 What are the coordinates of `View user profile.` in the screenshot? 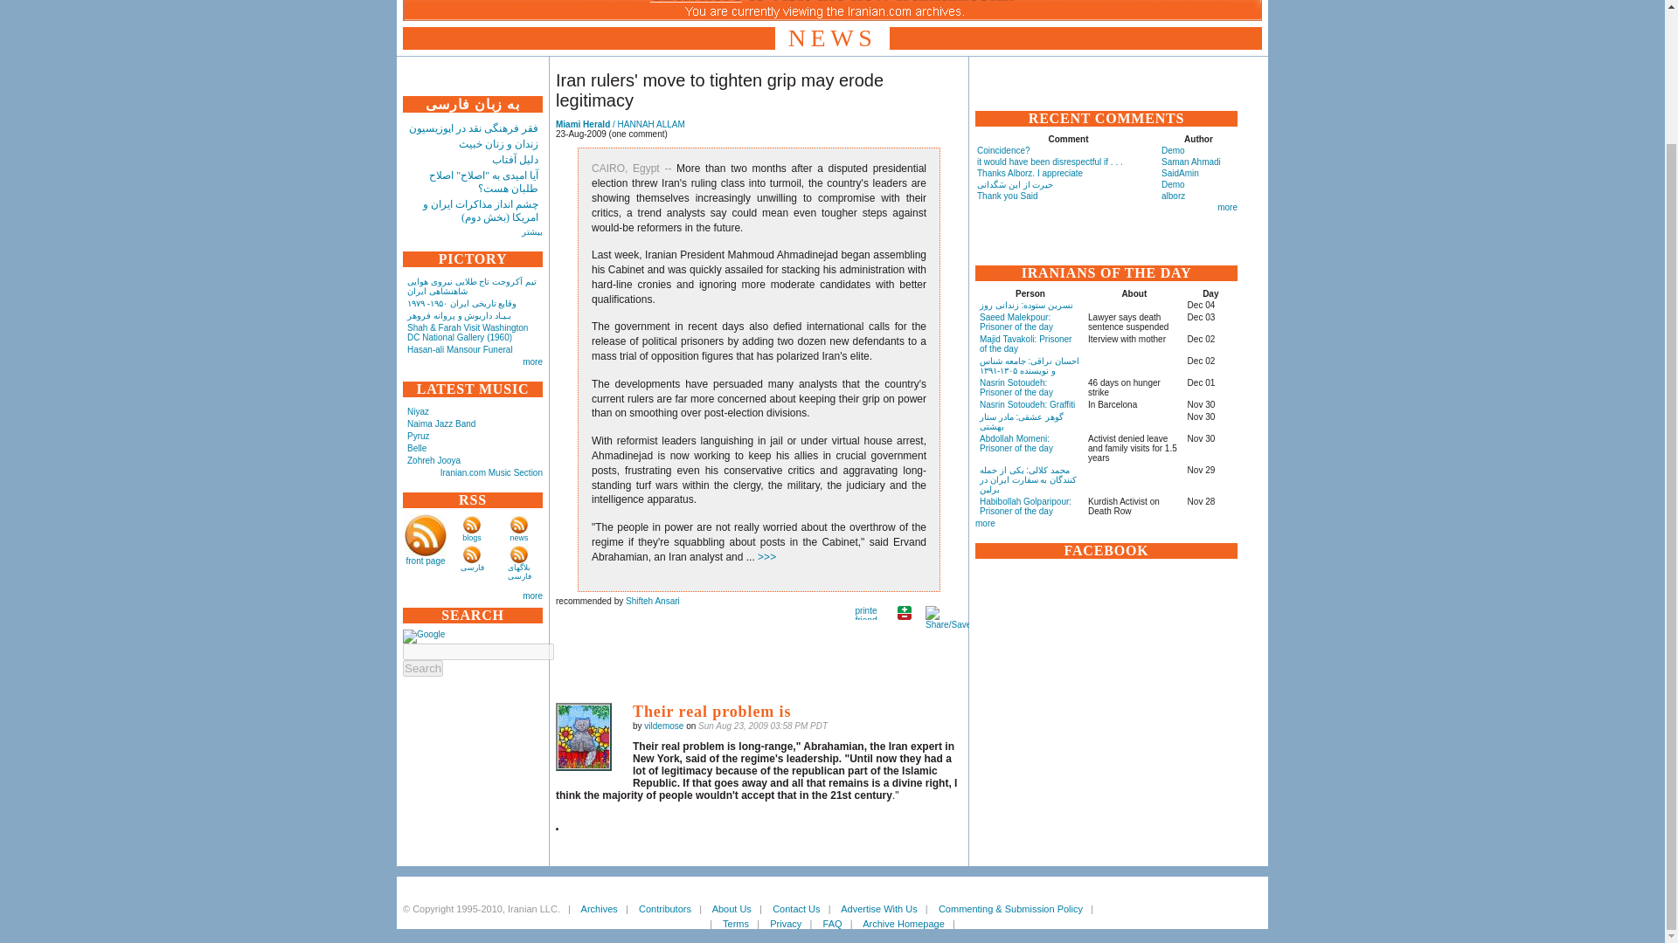 It's located at (663, 726).